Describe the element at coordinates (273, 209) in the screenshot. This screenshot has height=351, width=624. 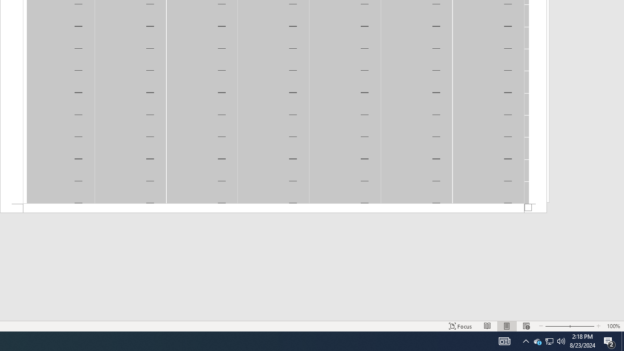
I see `Footer -Section 1-` at that location.